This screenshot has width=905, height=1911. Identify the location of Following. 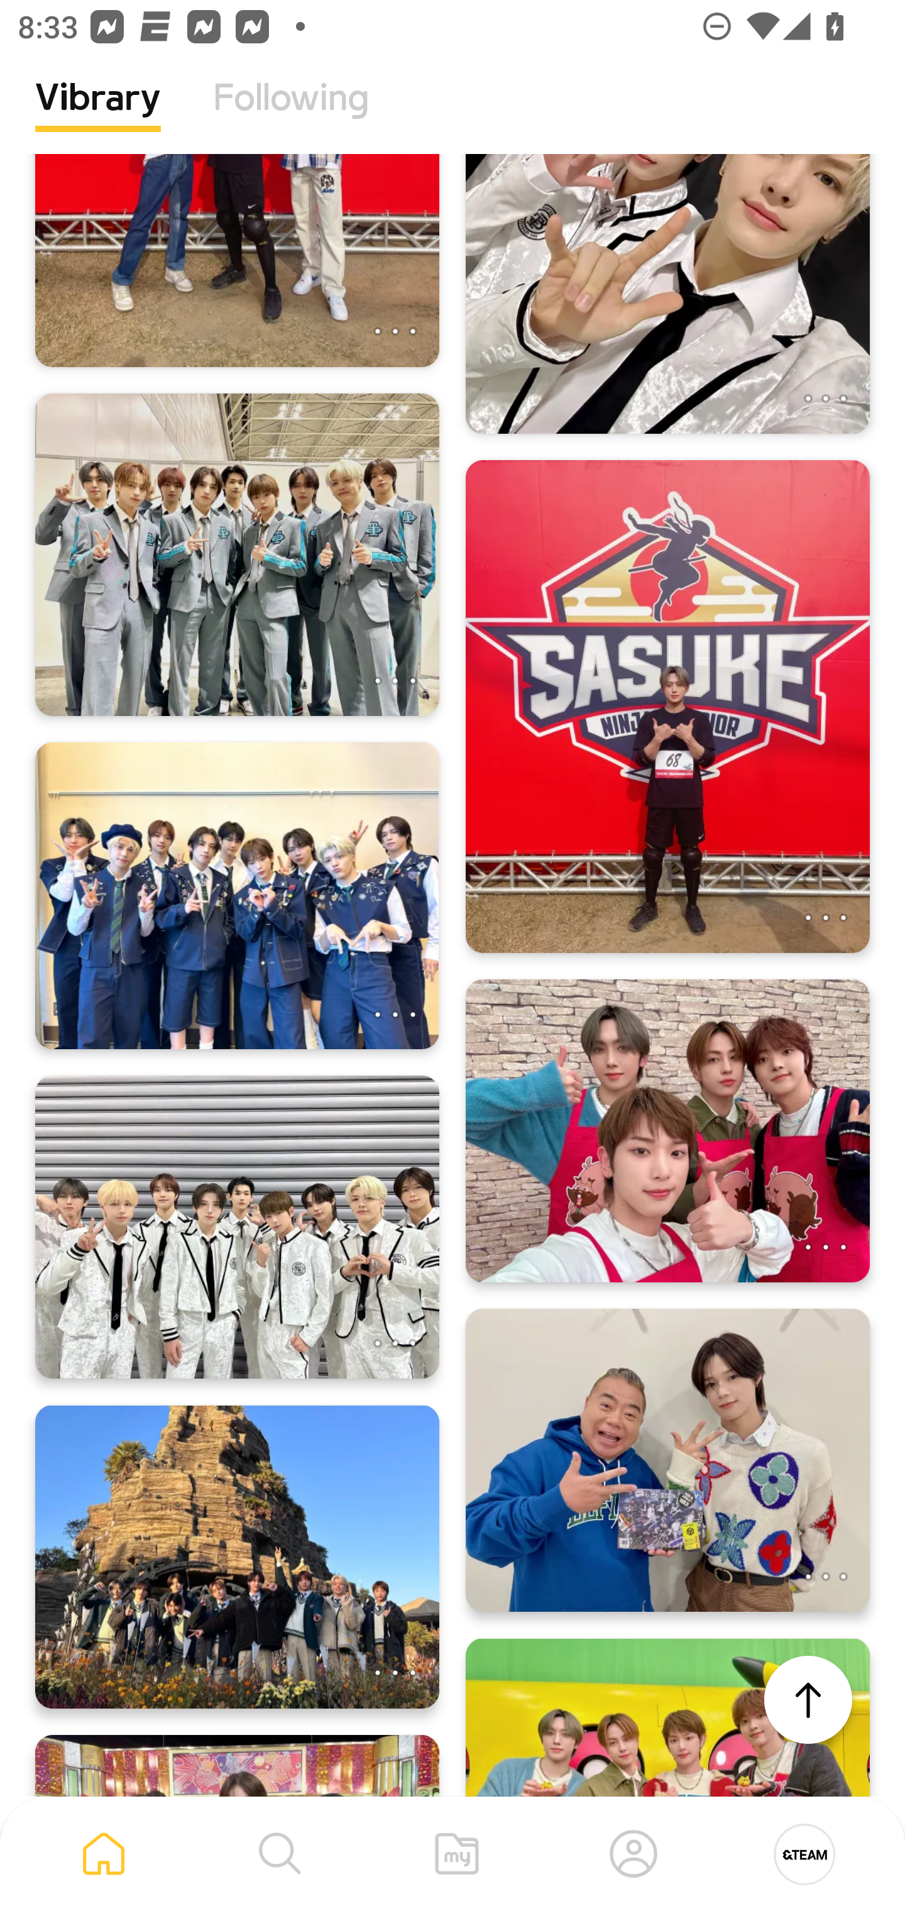
(291, 116).